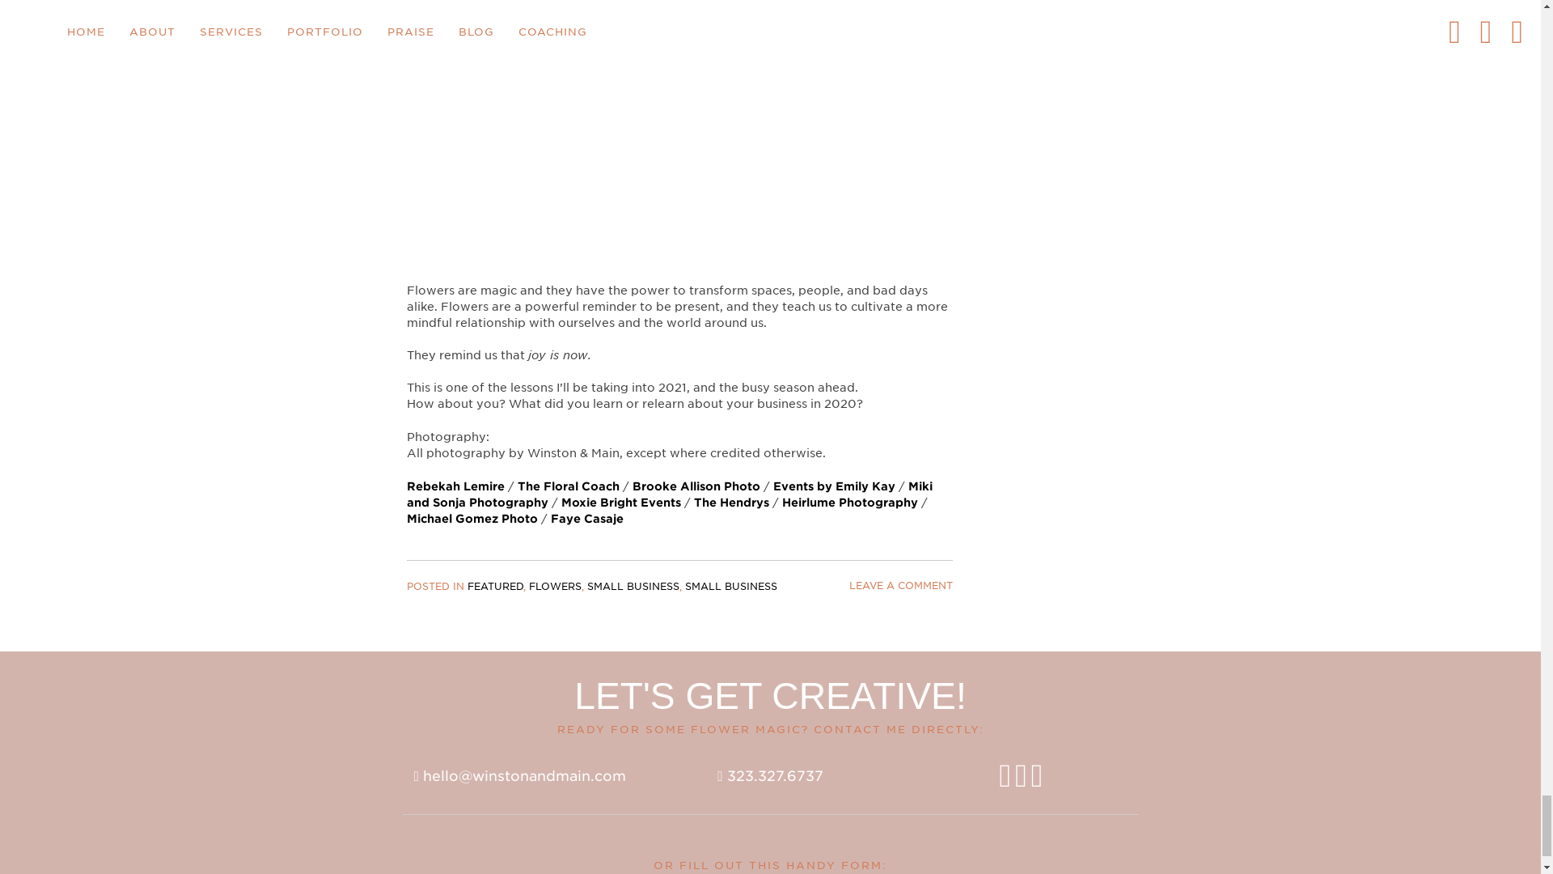 The image size is (1553, 874). What do you see at coordinates (471, 518) in the screenshot?
I see `Michael Gomez Photo` at bounding box center [471, 518].